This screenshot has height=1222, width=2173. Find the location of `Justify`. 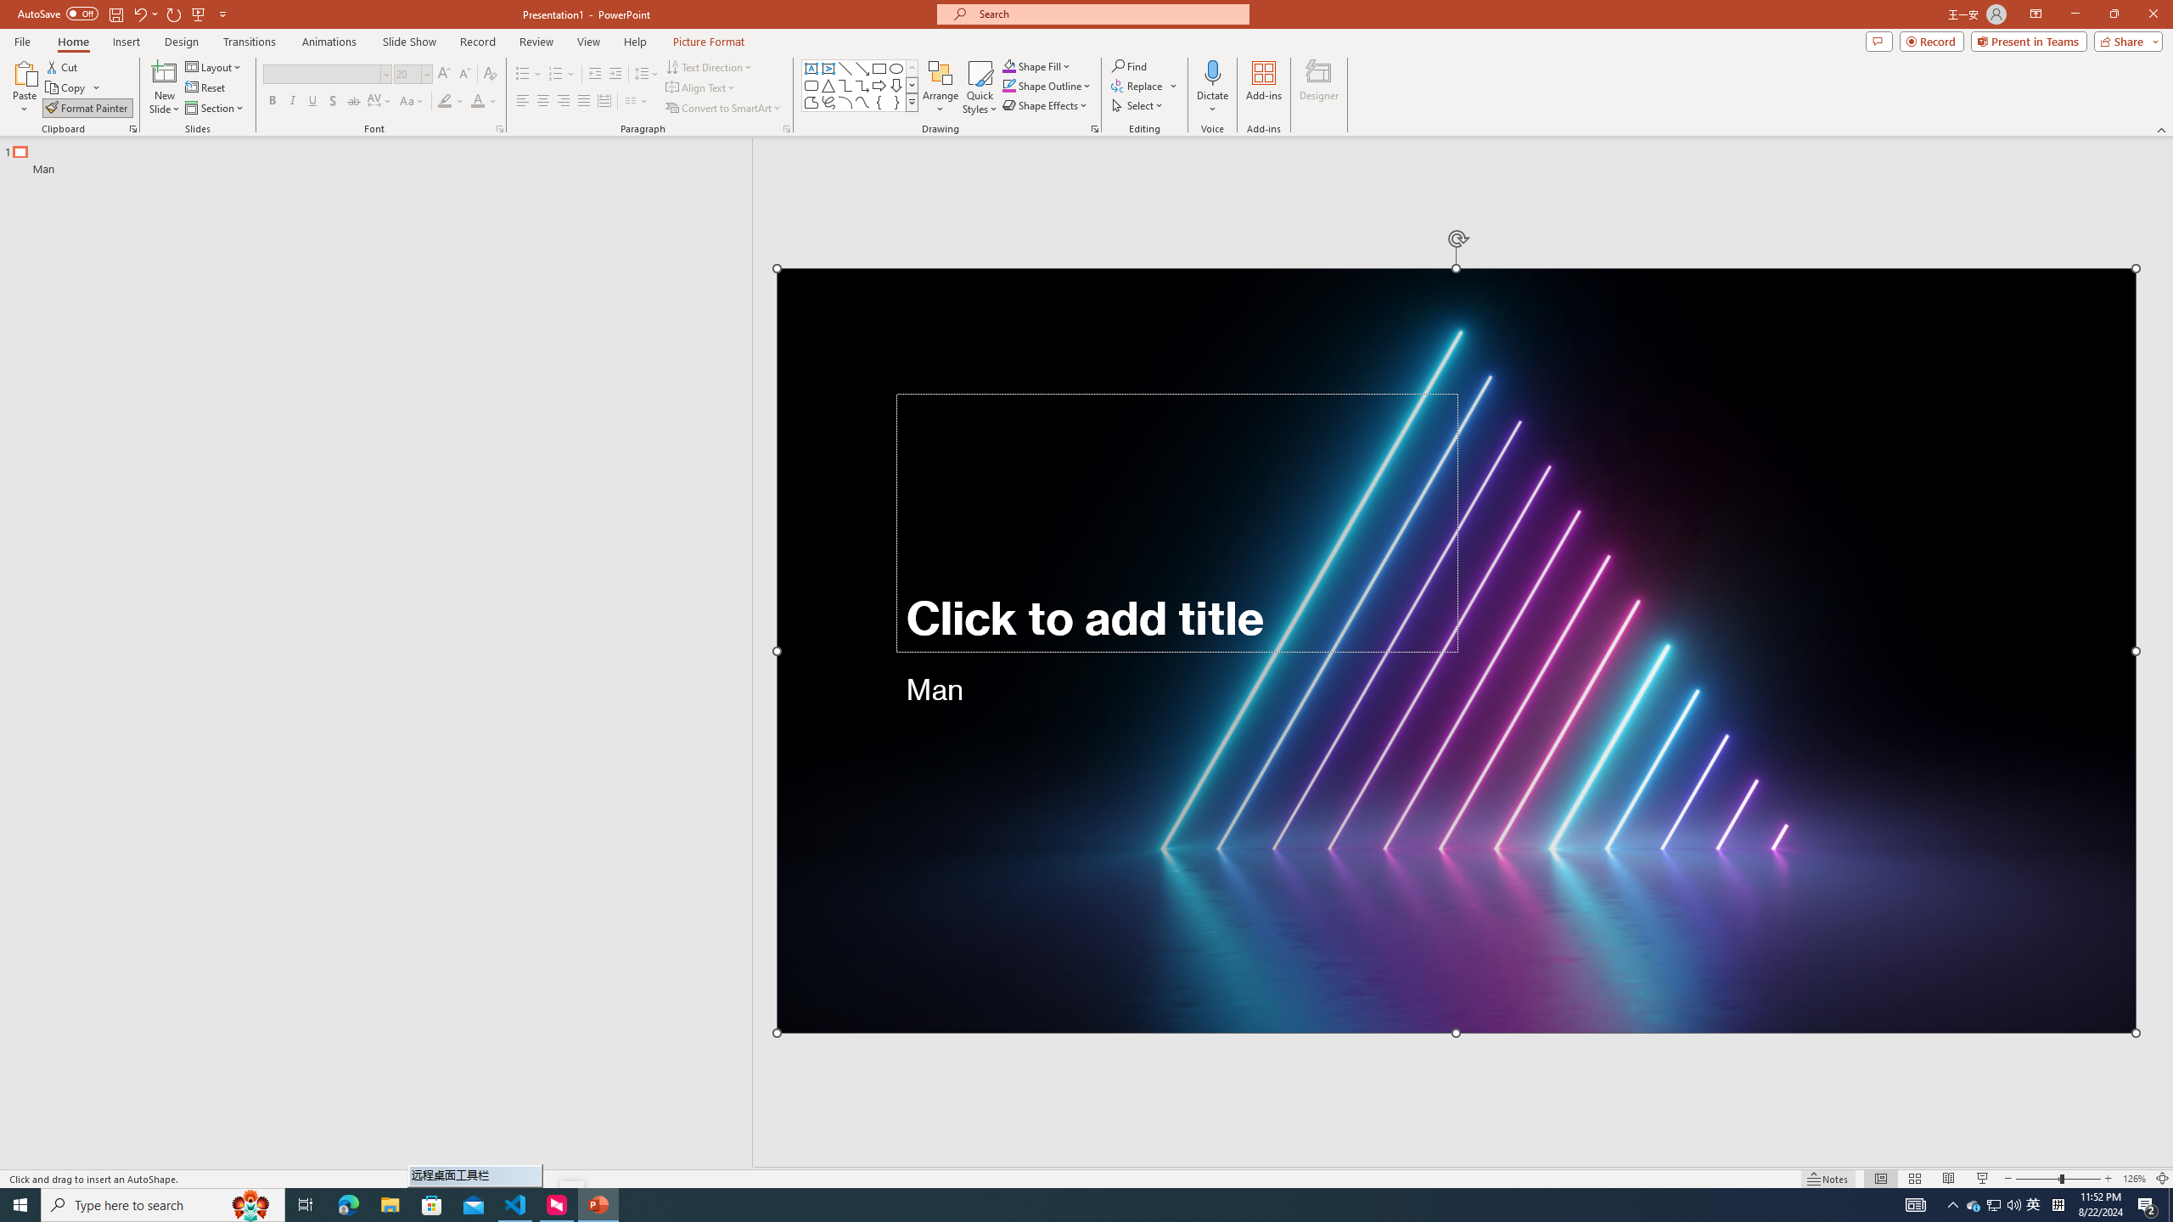

Justify is located at coordinates (582, 102).